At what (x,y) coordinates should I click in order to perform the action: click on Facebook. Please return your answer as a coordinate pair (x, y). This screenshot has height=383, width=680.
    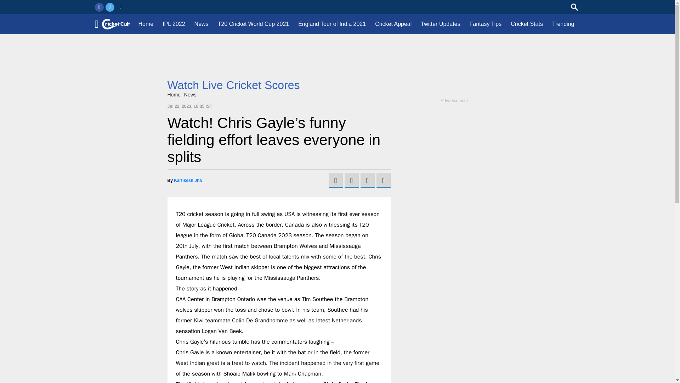
    Looking at the image, I should click on (99, 7).